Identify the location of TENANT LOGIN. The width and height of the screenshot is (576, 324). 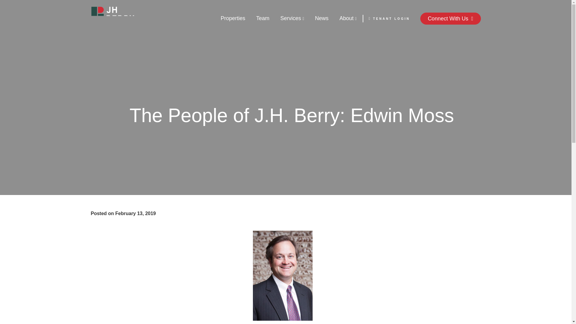
(389, 18).